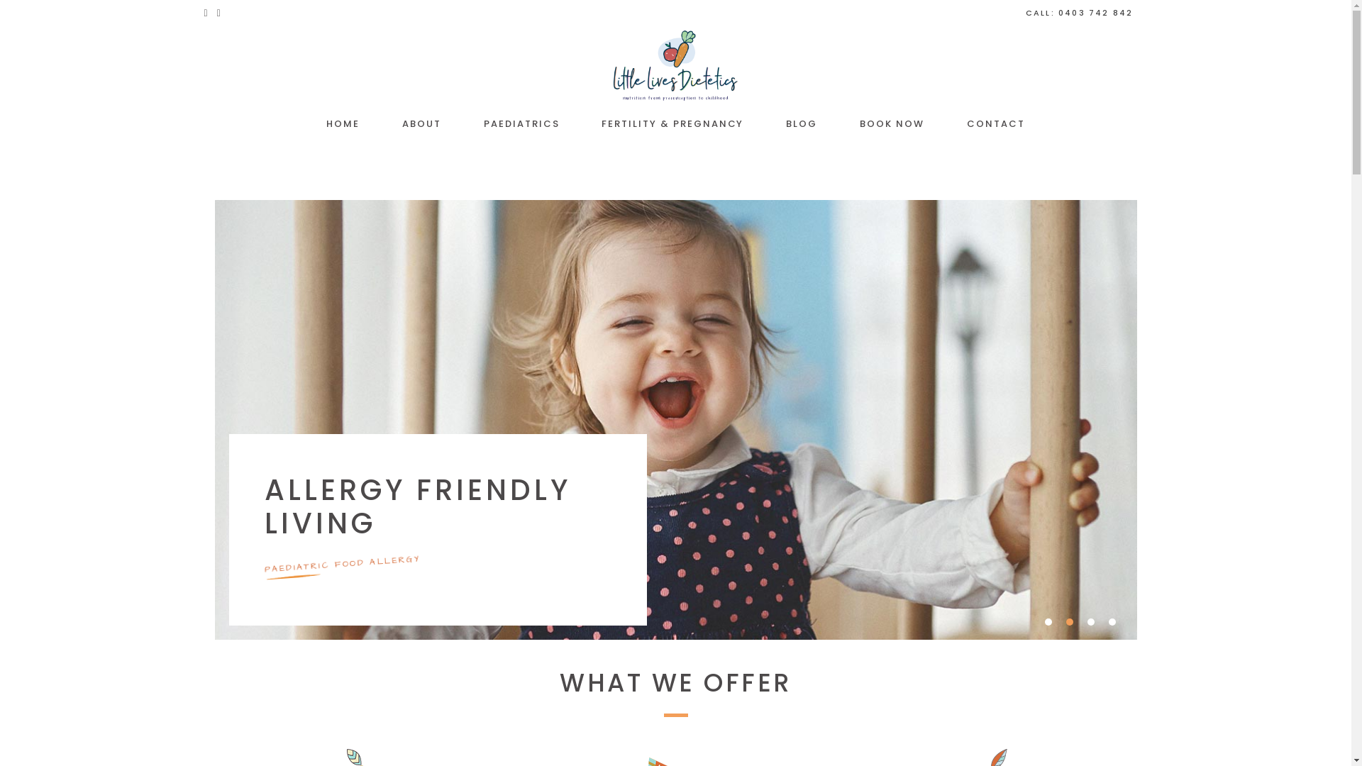 Image resolution: width=1362 pixels, height=766 pixels. I want to click on CALL: 0403 742 842, so click(1080, 13).